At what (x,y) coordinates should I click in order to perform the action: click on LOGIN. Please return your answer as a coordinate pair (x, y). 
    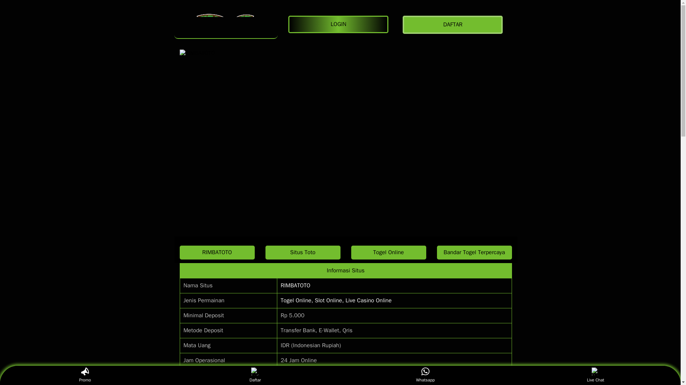
    Looking at the image, I should click on (340, 24).